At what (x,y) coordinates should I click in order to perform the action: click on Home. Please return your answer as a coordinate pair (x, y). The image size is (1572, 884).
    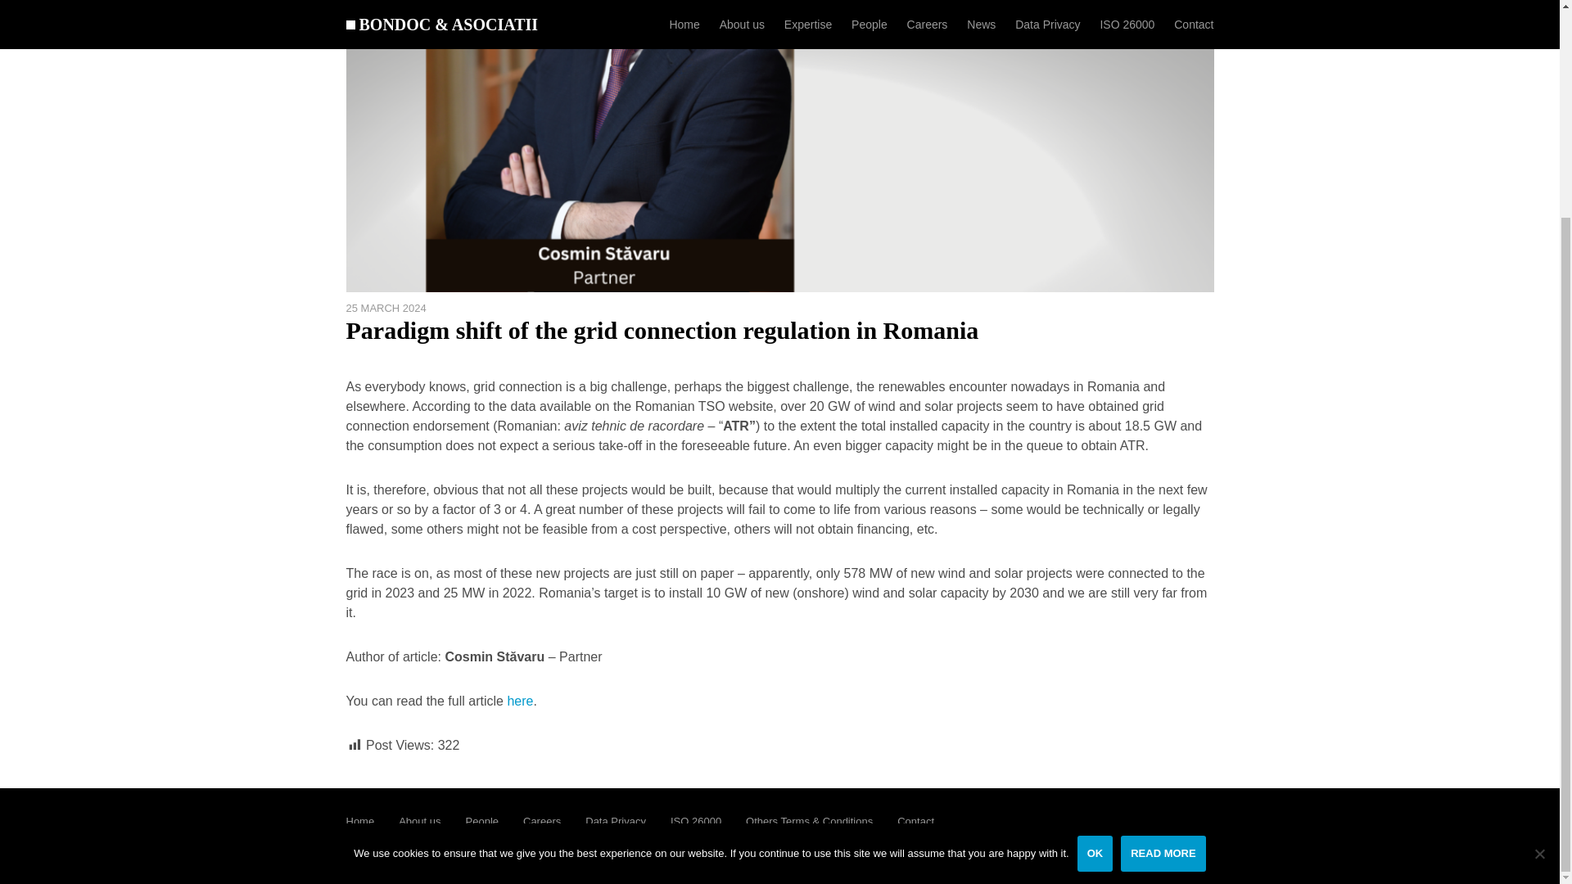
    Looking at the image, I should click on (359, 820).